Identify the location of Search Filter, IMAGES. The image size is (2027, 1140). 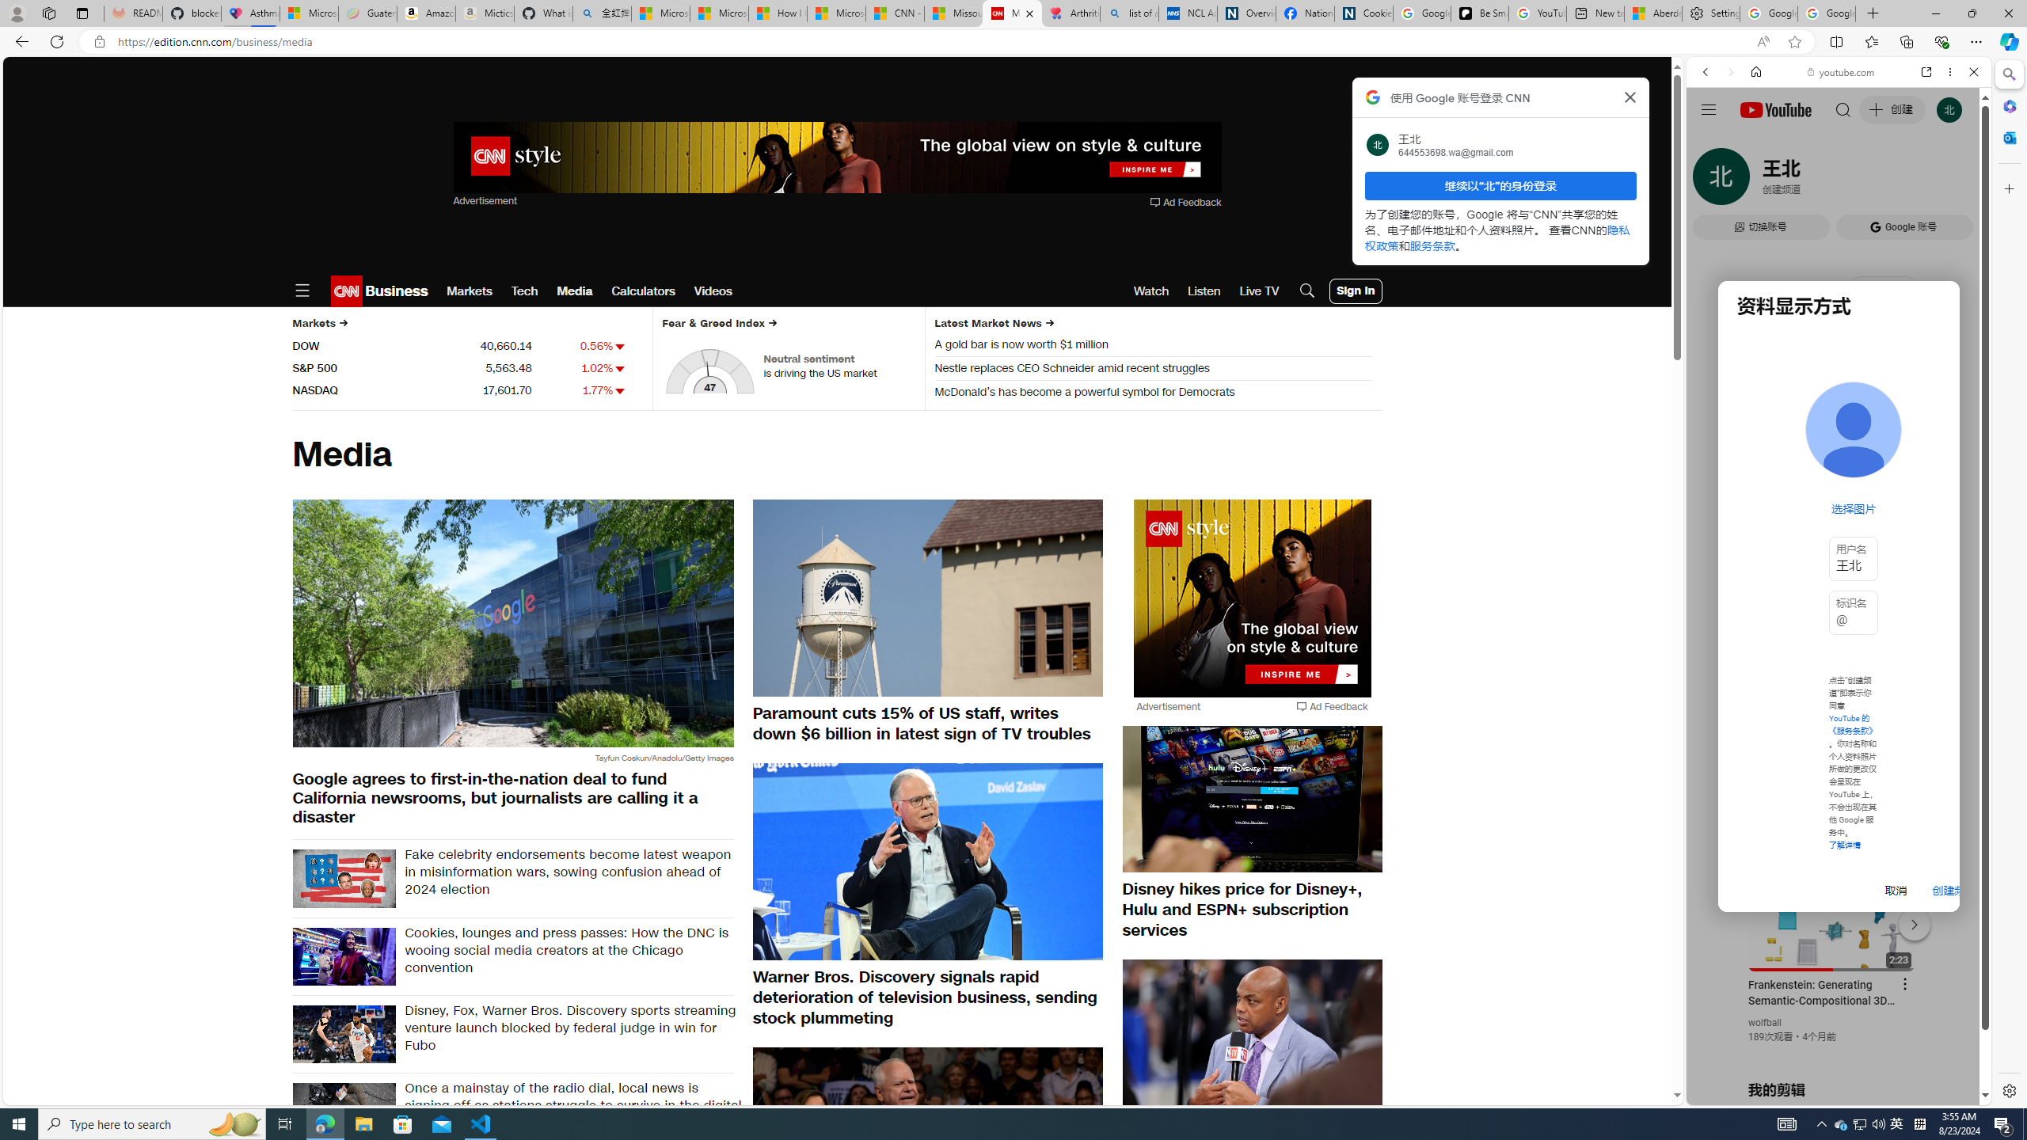
(1758, 180).